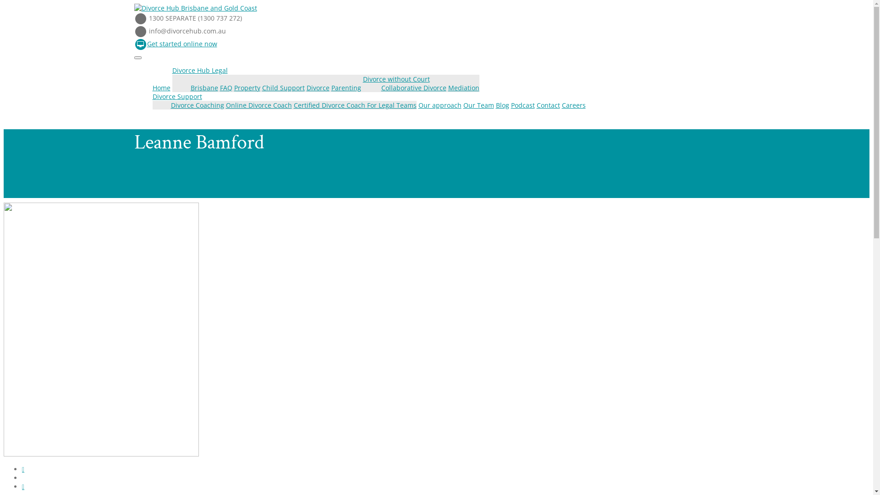  I want to click on Podcast, so click(522, 105).